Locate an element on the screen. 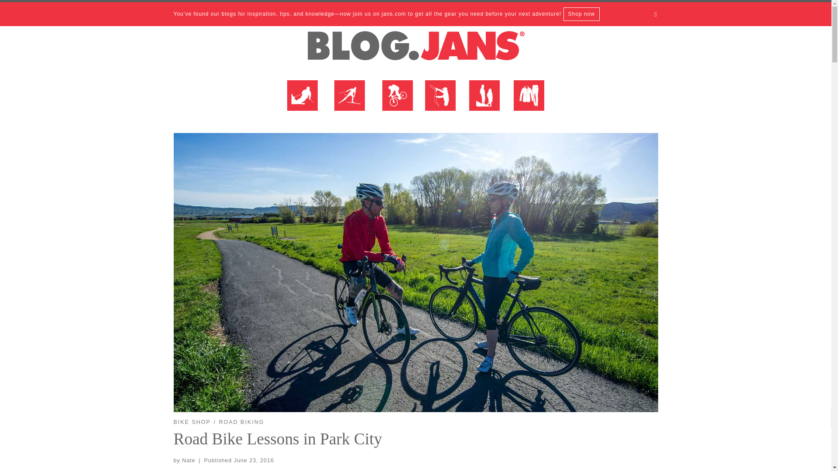 This screenshot has height=471, width=838. BIKE SHOP is located at coordinates (192, 422).